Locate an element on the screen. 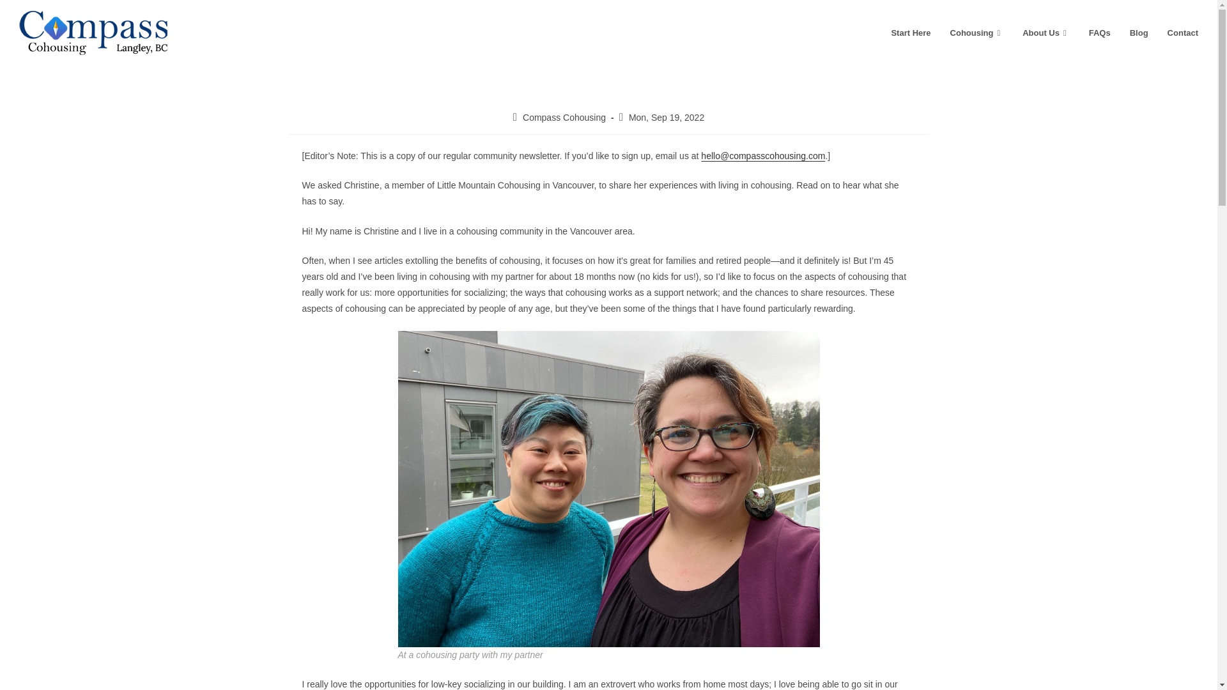 This screenshot has height=690, width=1227. Cohousing is located at coordinates (976, 33).